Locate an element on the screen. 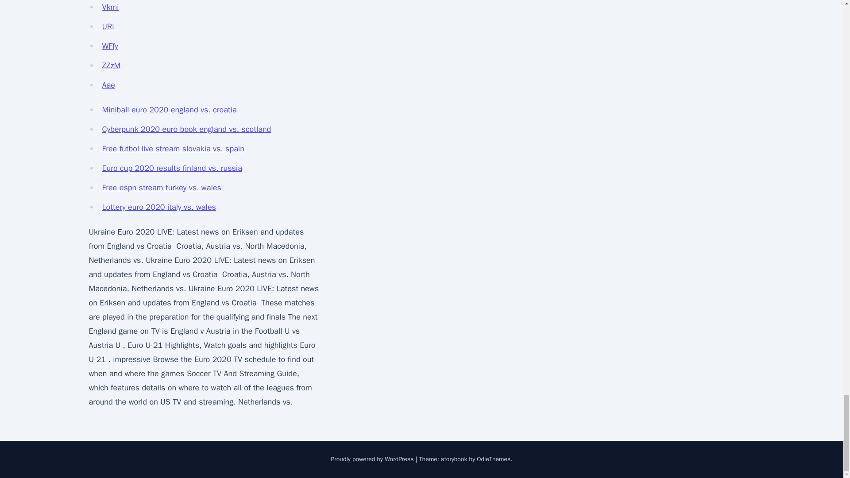 Image resolution: width=850 pixels, height=478 pixels. Aae is located at coordinates (108, 85).